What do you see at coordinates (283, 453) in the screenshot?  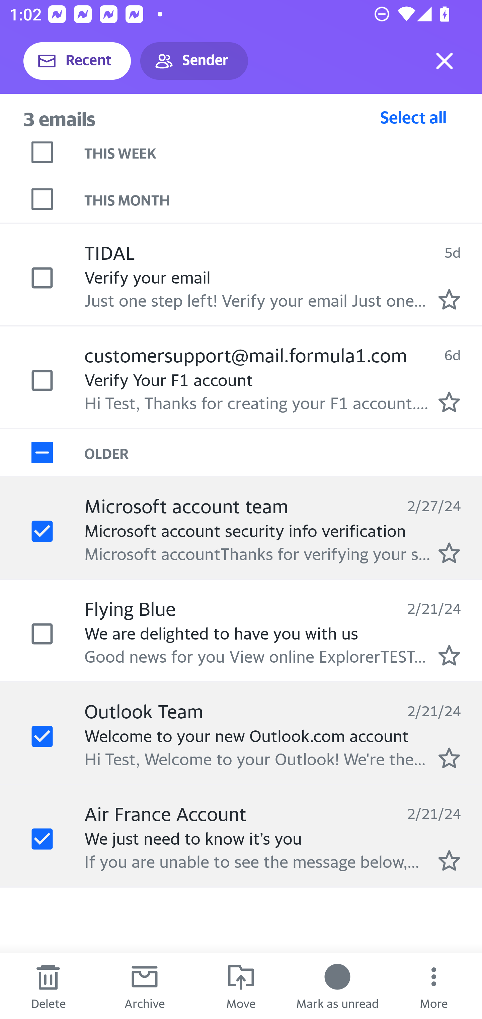 I see `OLDER` at bounding box center [283, 453].